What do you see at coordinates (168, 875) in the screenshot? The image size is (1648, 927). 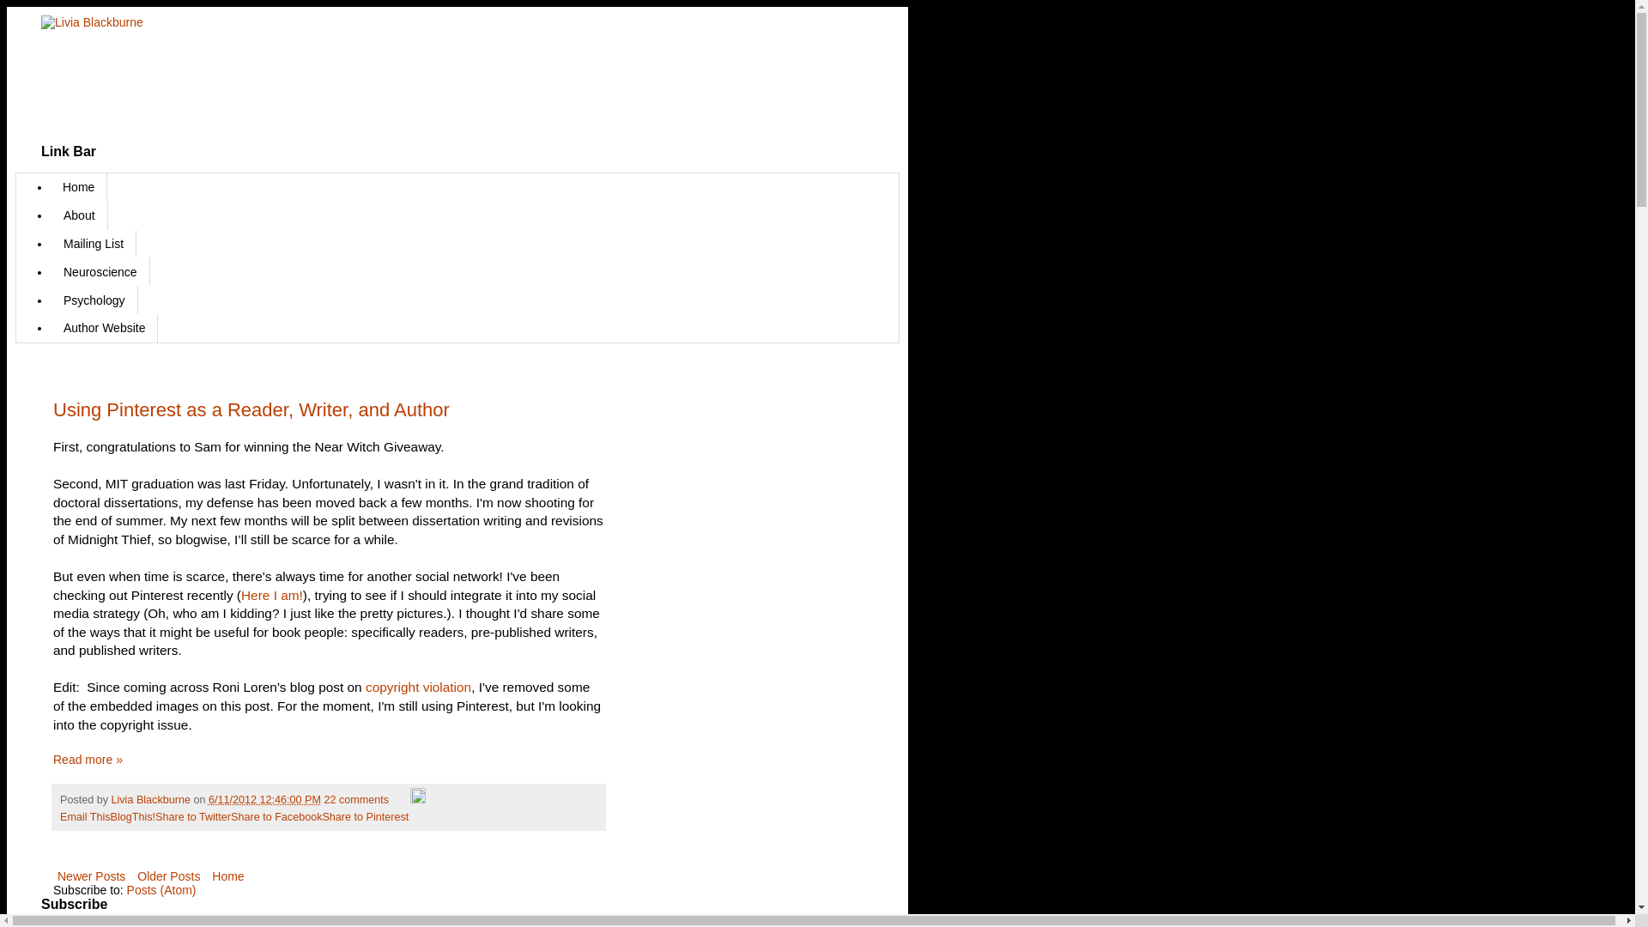 I see `Older Posts` at bounding box center [168, 875].